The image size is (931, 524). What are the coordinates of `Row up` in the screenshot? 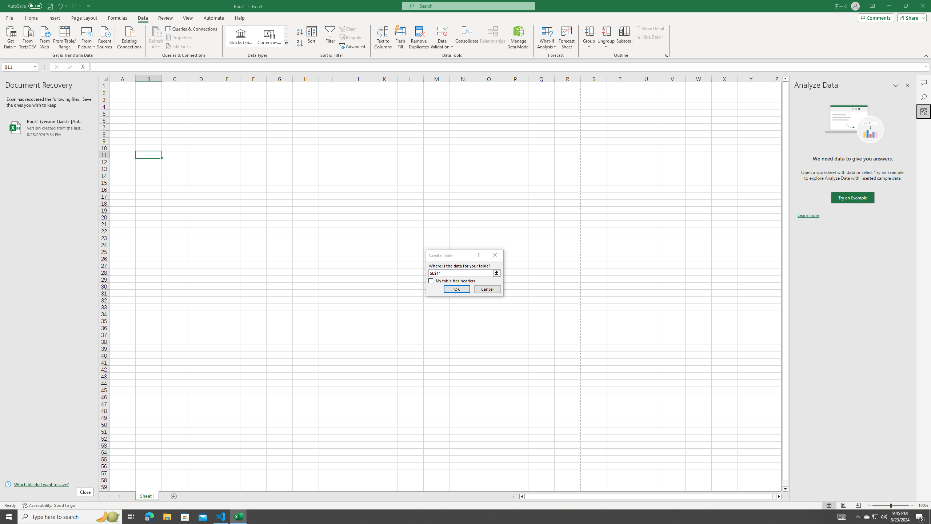 It's located at (287, 29).